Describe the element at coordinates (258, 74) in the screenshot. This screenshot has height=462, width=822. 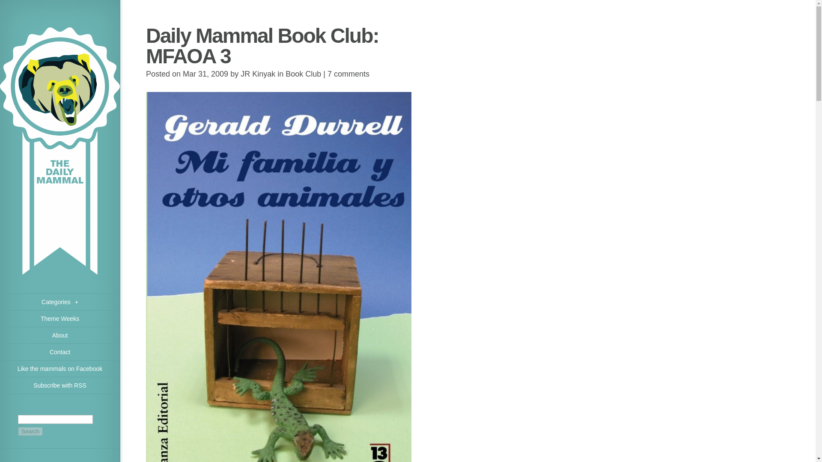
I see `Posts by JR Kinyak` at that location.